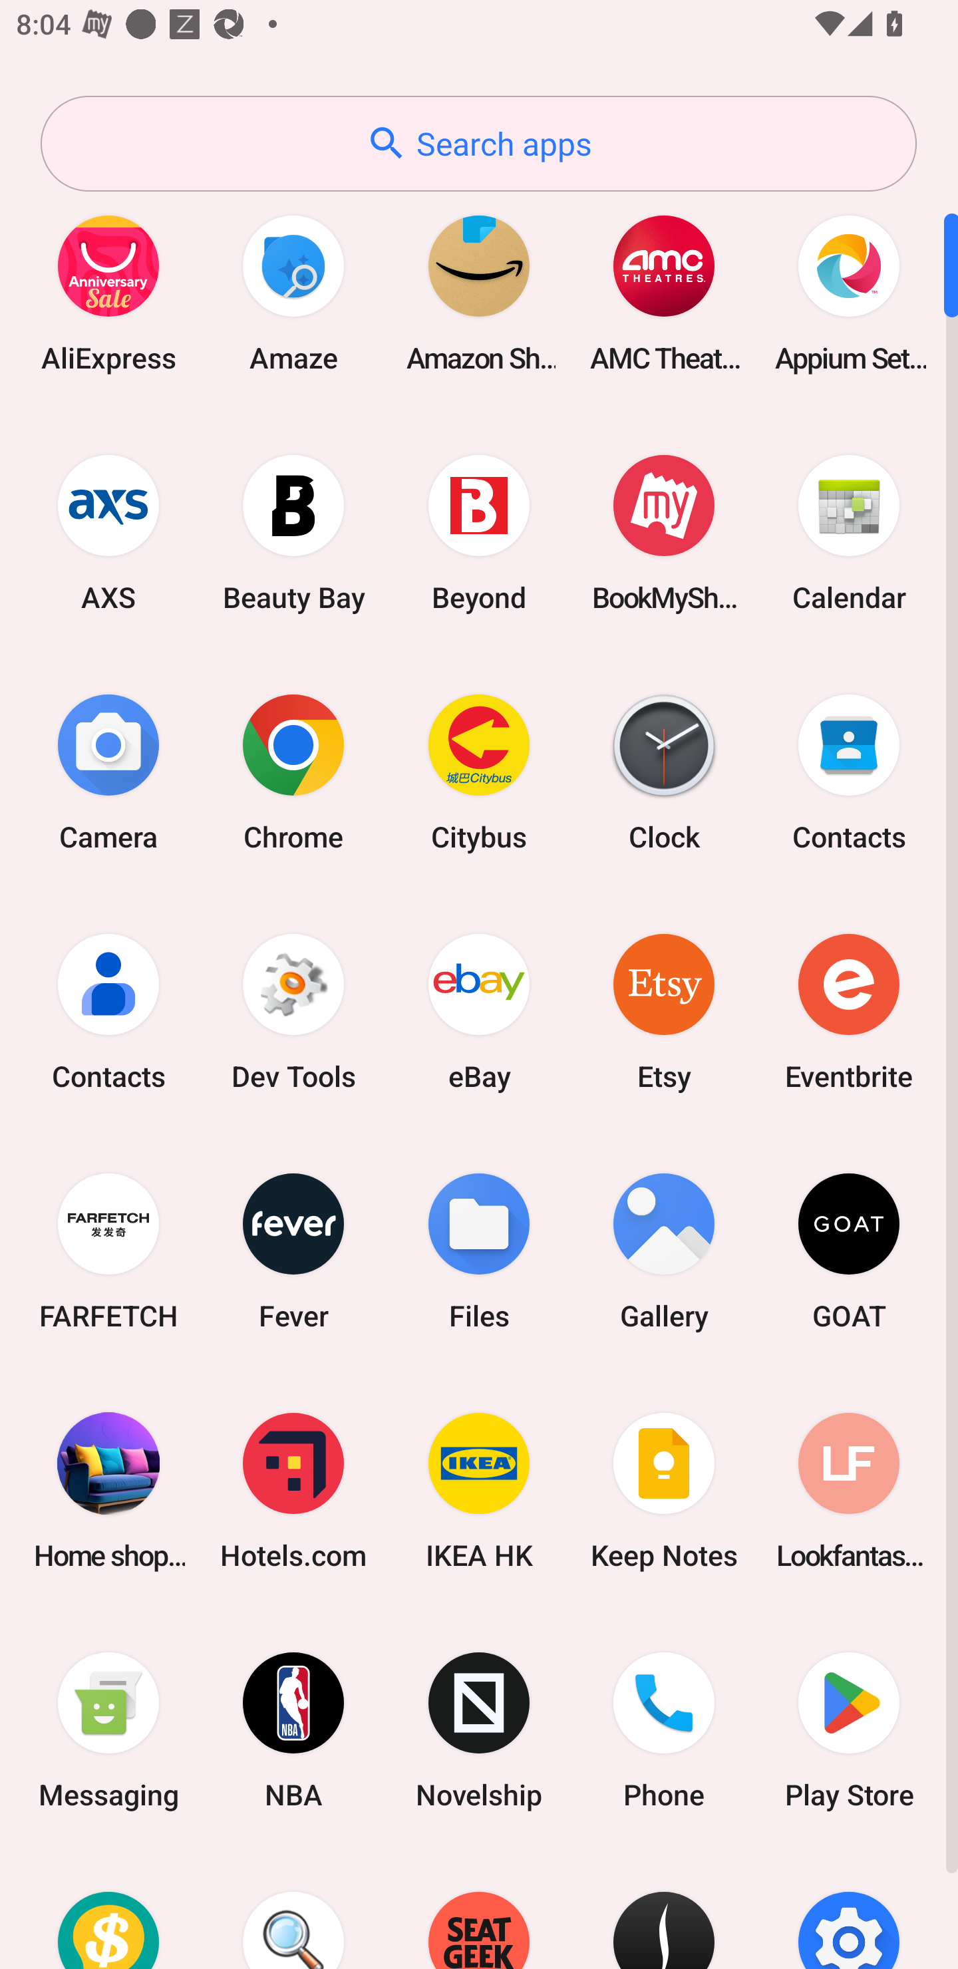  I want to click on FARFETCH, so click(108, 1251).